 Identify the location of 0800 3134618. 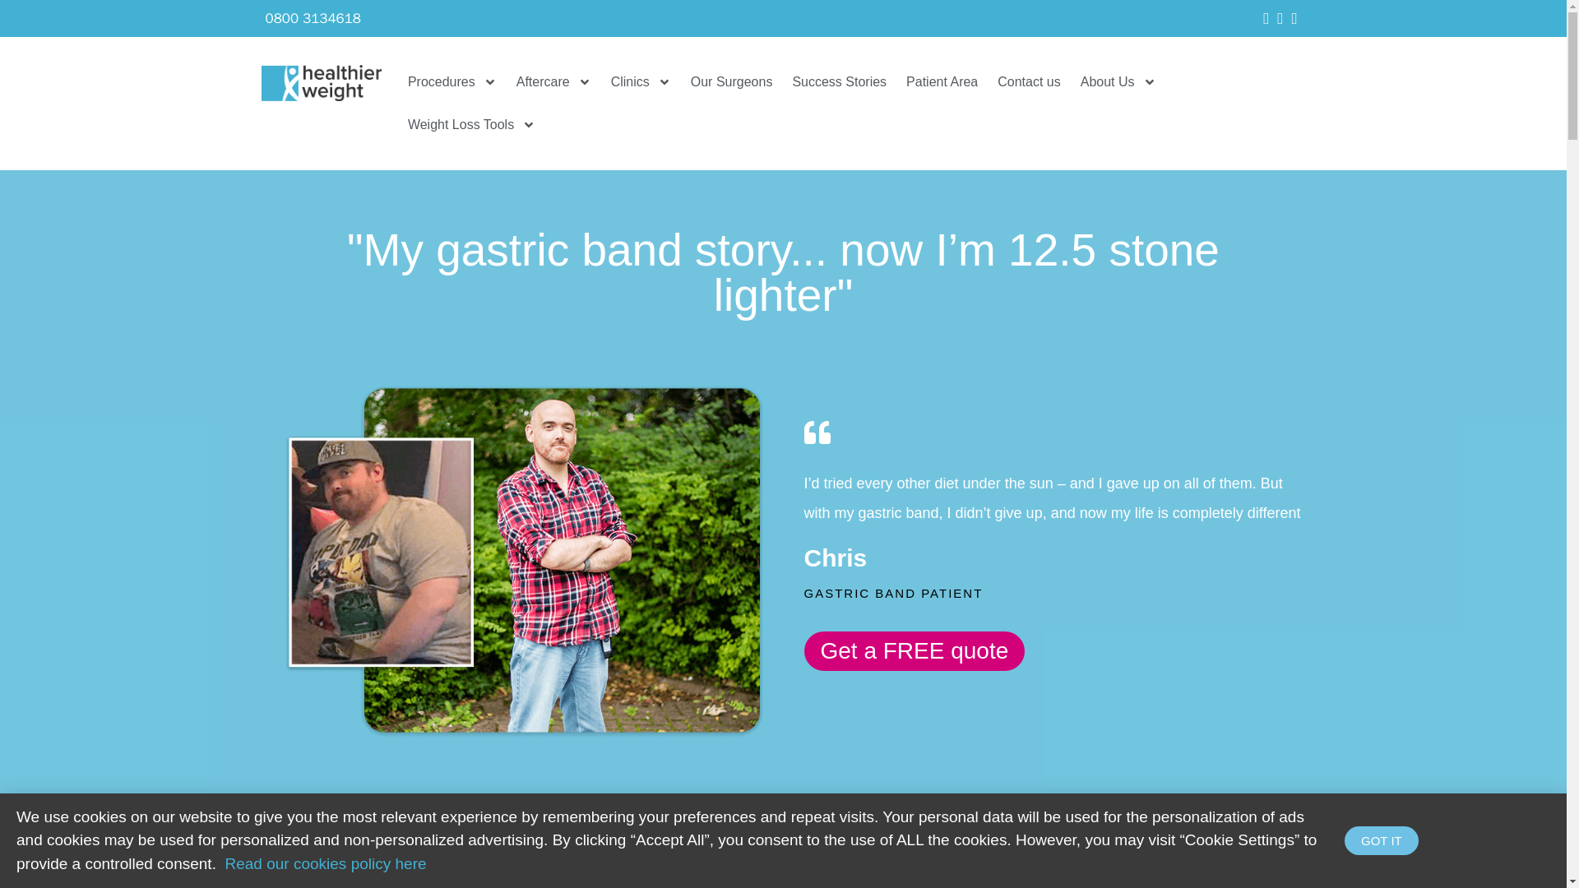
(313, 18).